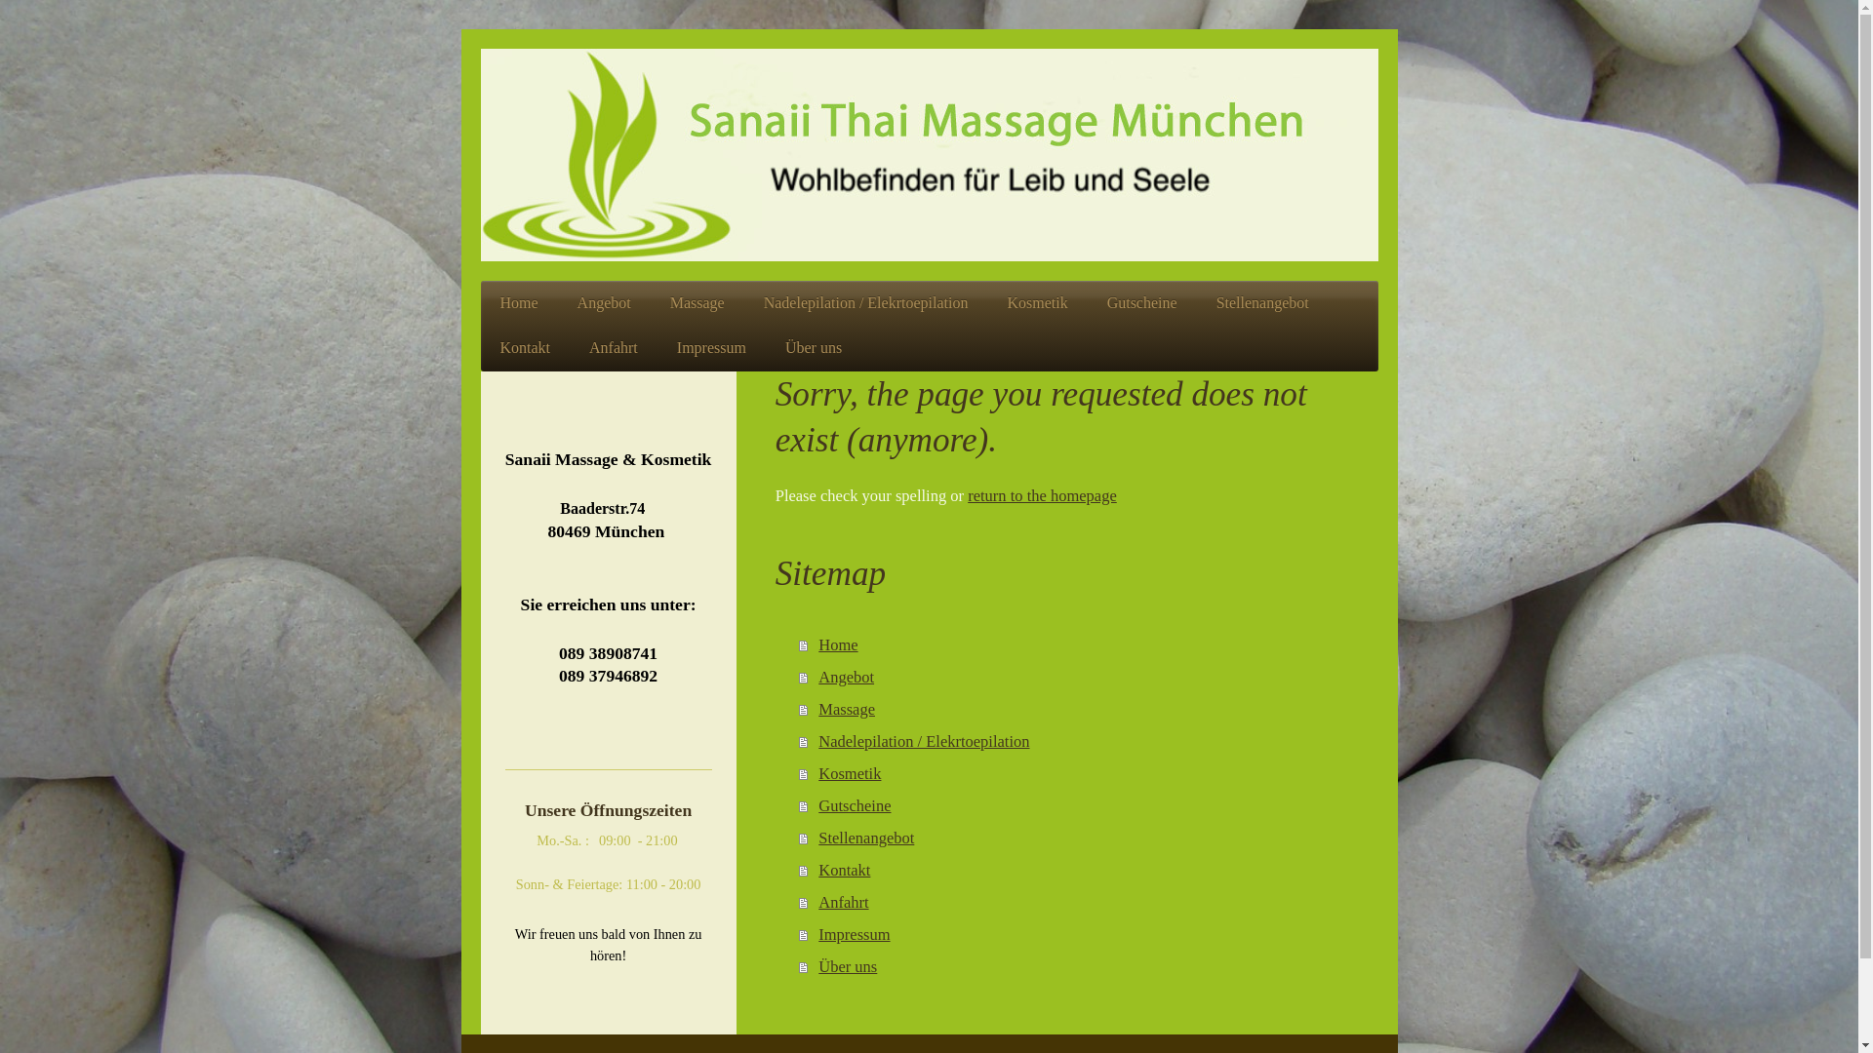  What do you see at coordinates (1142, 303) in the screenshot?
I see `Gutscheine` at bounding box center [1142, 303].